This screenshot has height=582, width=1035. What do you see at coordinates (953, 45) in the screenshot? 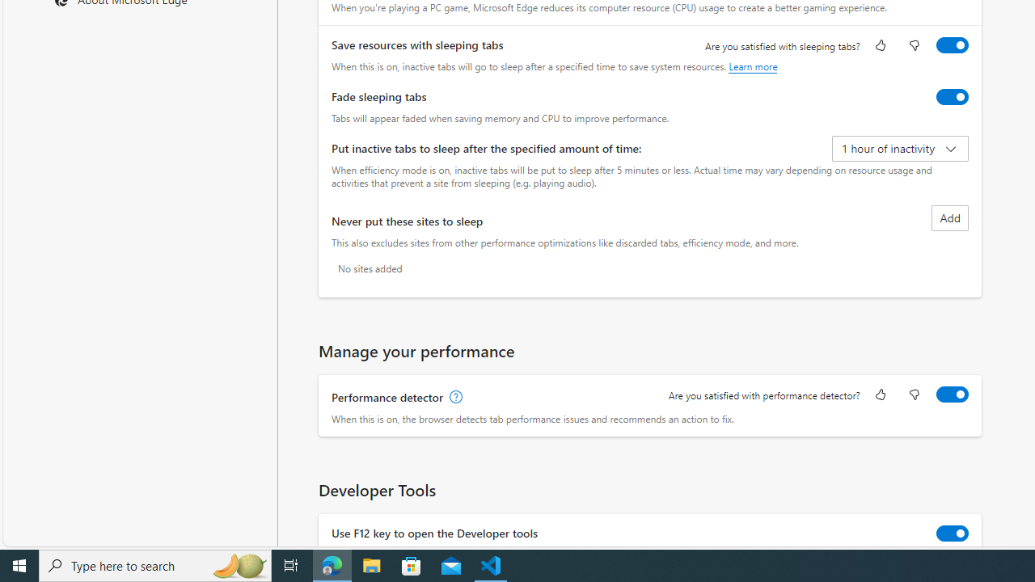
I see `Save resources with sleeping tabs` at bounding box center [953, 45].